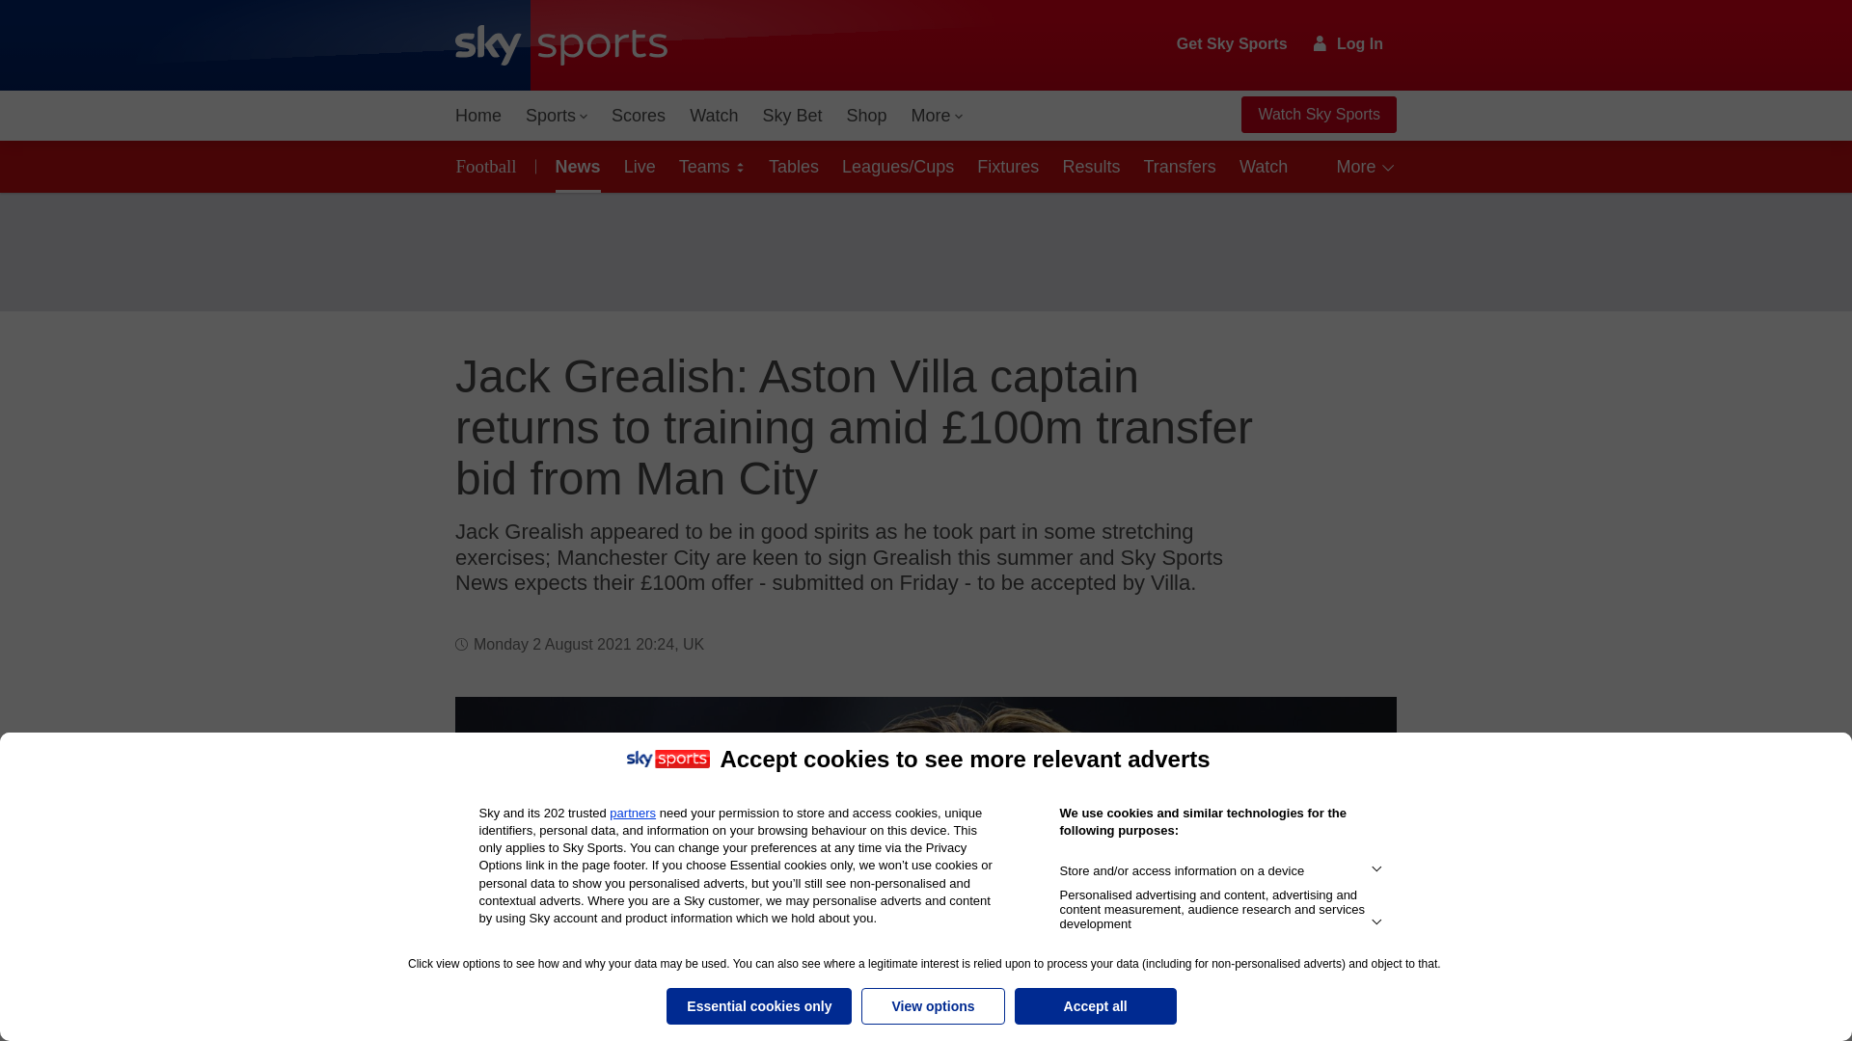 This screenshot has height=1041, width=1852. I want to click on More, so click(938, 116).